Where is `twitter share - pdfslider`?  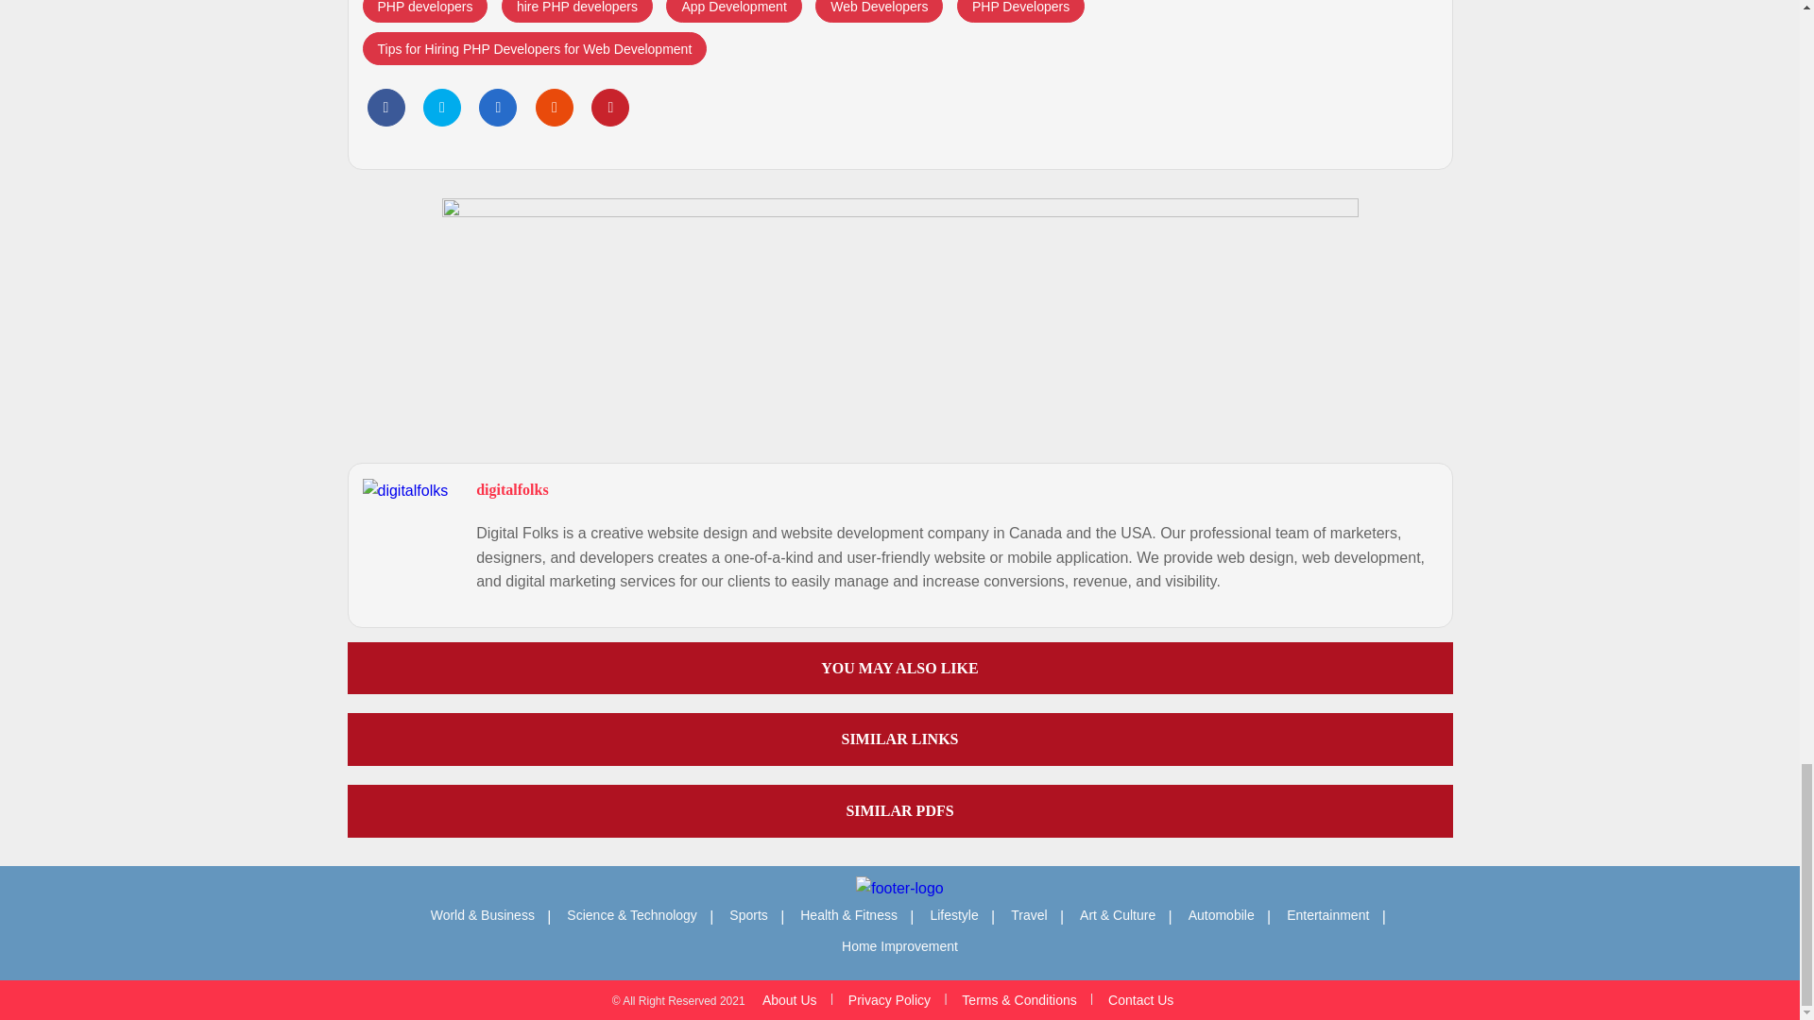
twitter share - pdfslider is located at coordinates (441, 107).